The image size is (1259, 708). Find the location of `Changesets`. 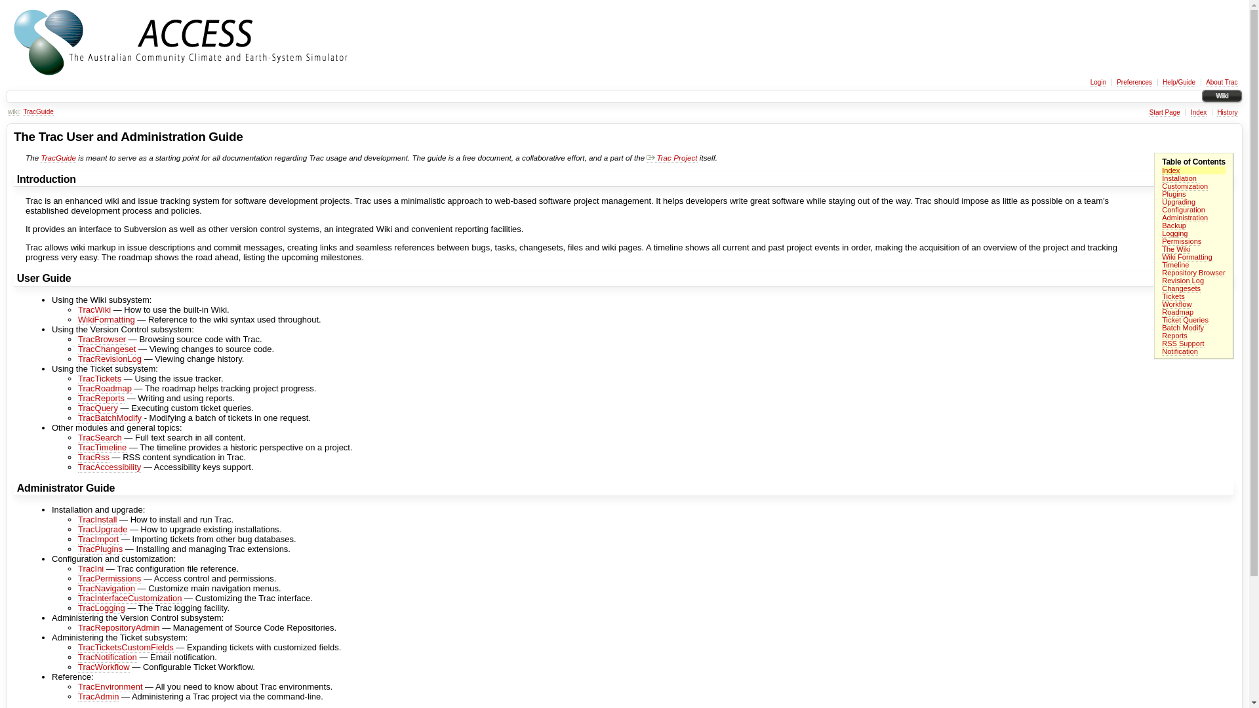

Changesets is located at coordinates (1182, 288).